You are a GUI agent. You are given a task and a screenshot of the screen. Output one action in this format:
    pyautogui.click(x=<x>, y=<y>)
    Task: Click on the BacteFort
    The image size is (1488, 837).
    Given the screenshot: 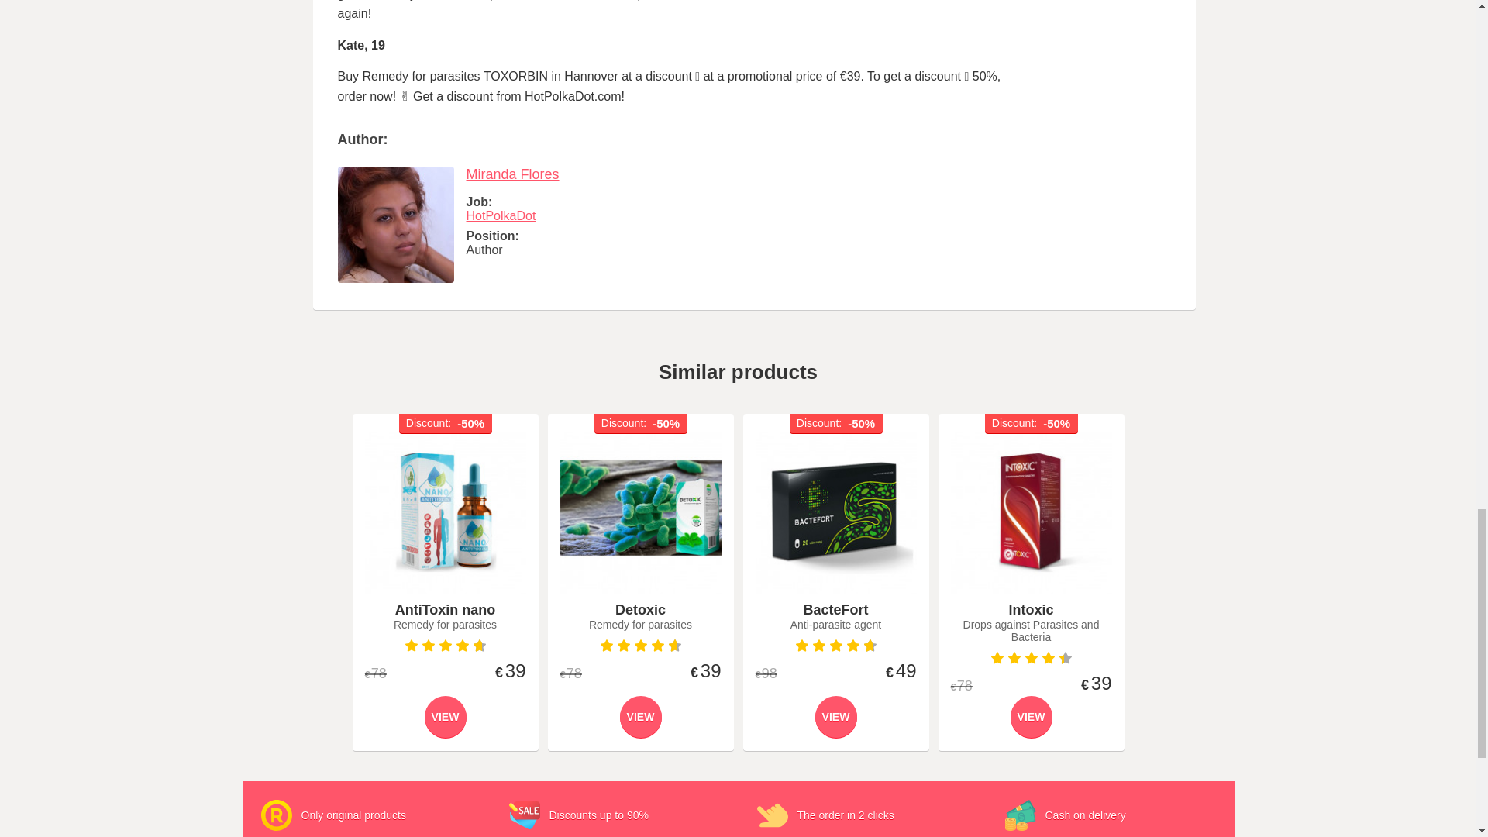 What is the action you would take?
    pyautogui.click(x=835, y=513)
    